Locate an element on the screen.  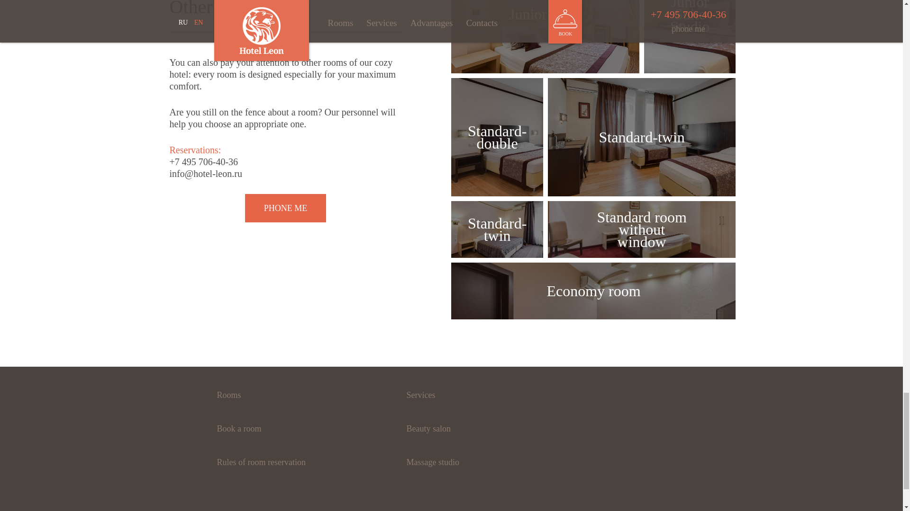
Standard room without window is located at coordinates (642, 229).